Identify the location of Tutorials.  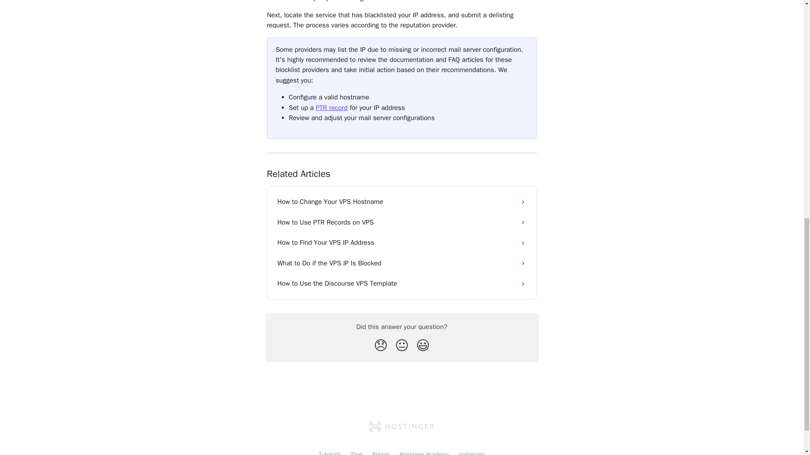
(330, 453).